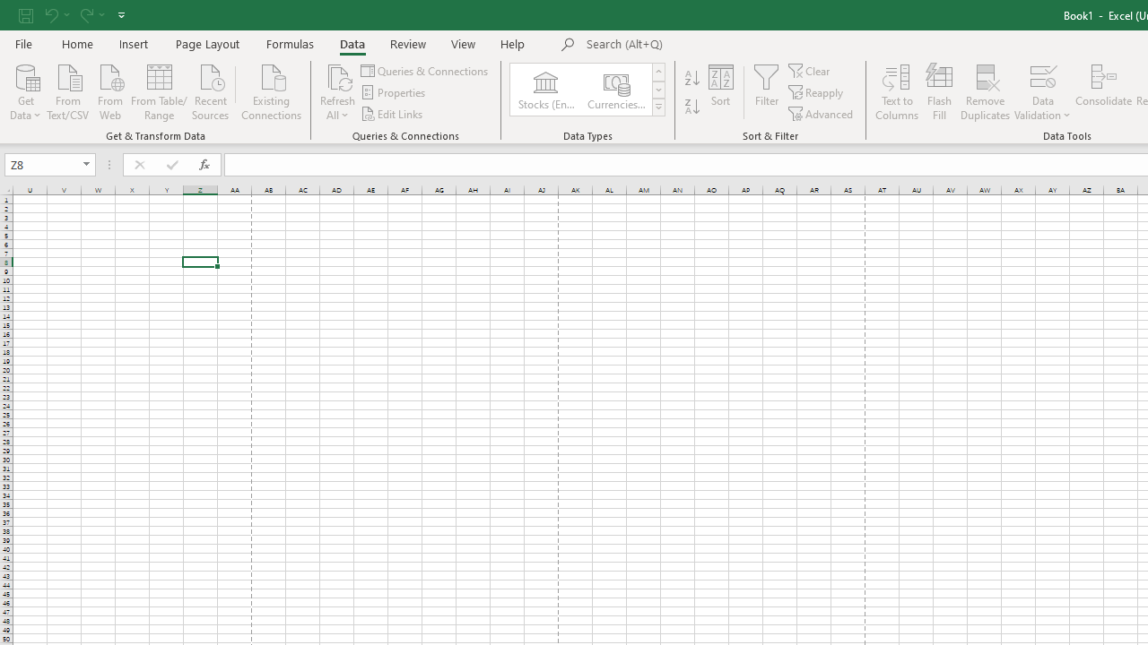 The height and width of the screenshot is (645, 1148). I want to click on AutomationID: ConvertToLinkedEntity, so click(588, 90).